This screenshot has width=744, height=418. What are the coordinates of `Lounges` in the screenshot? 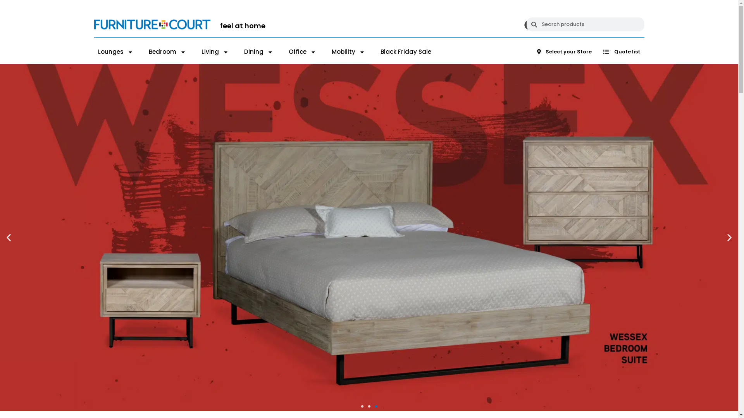 It's located at (115, 52).